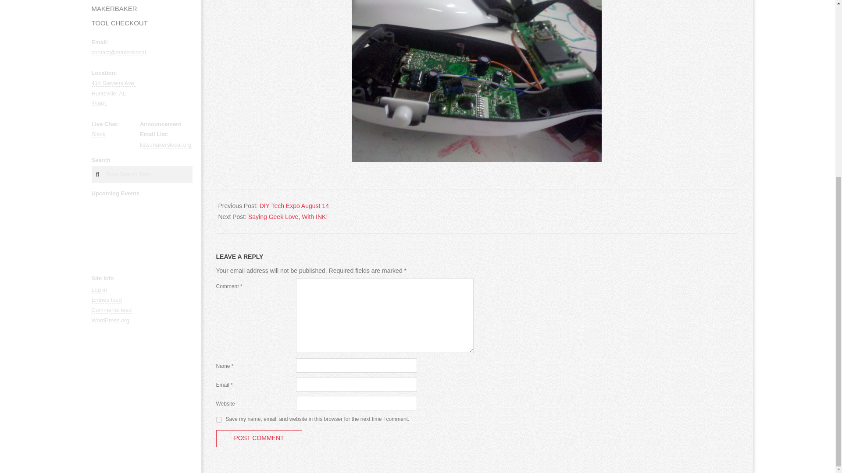  What do you see at coordinates (477, 81) in the screenshot?
I see `Saying Geek Love, With INK!` at bounding box center [477, 81].